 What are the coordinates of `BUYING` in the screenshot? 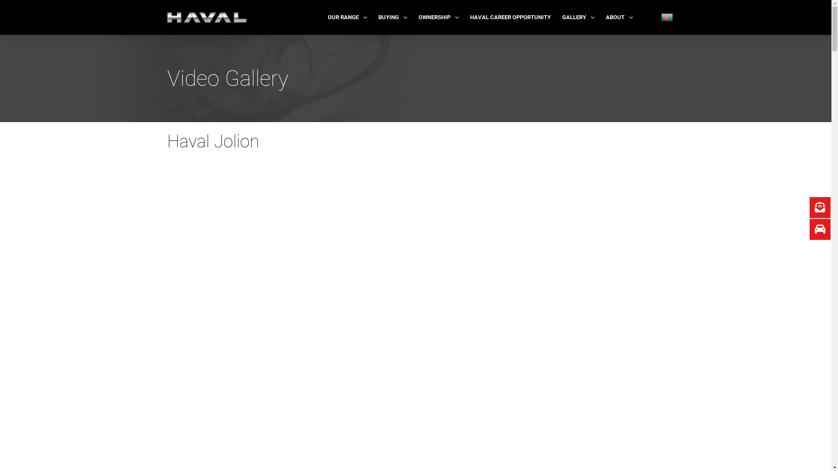 It's located at (393, 17).